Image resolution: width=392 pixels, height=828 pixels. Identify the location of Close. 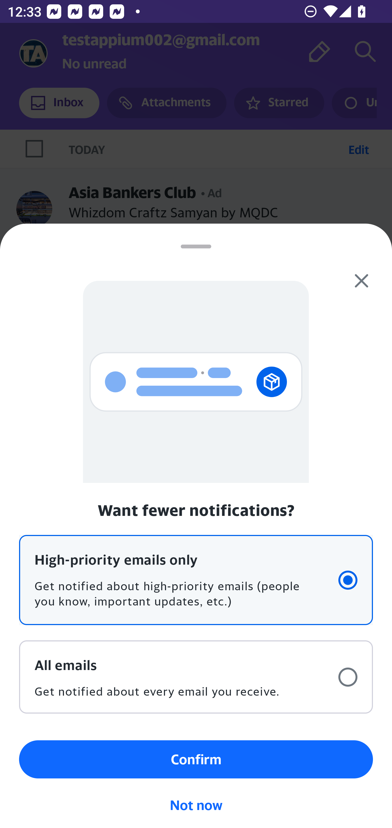
(362, 281).